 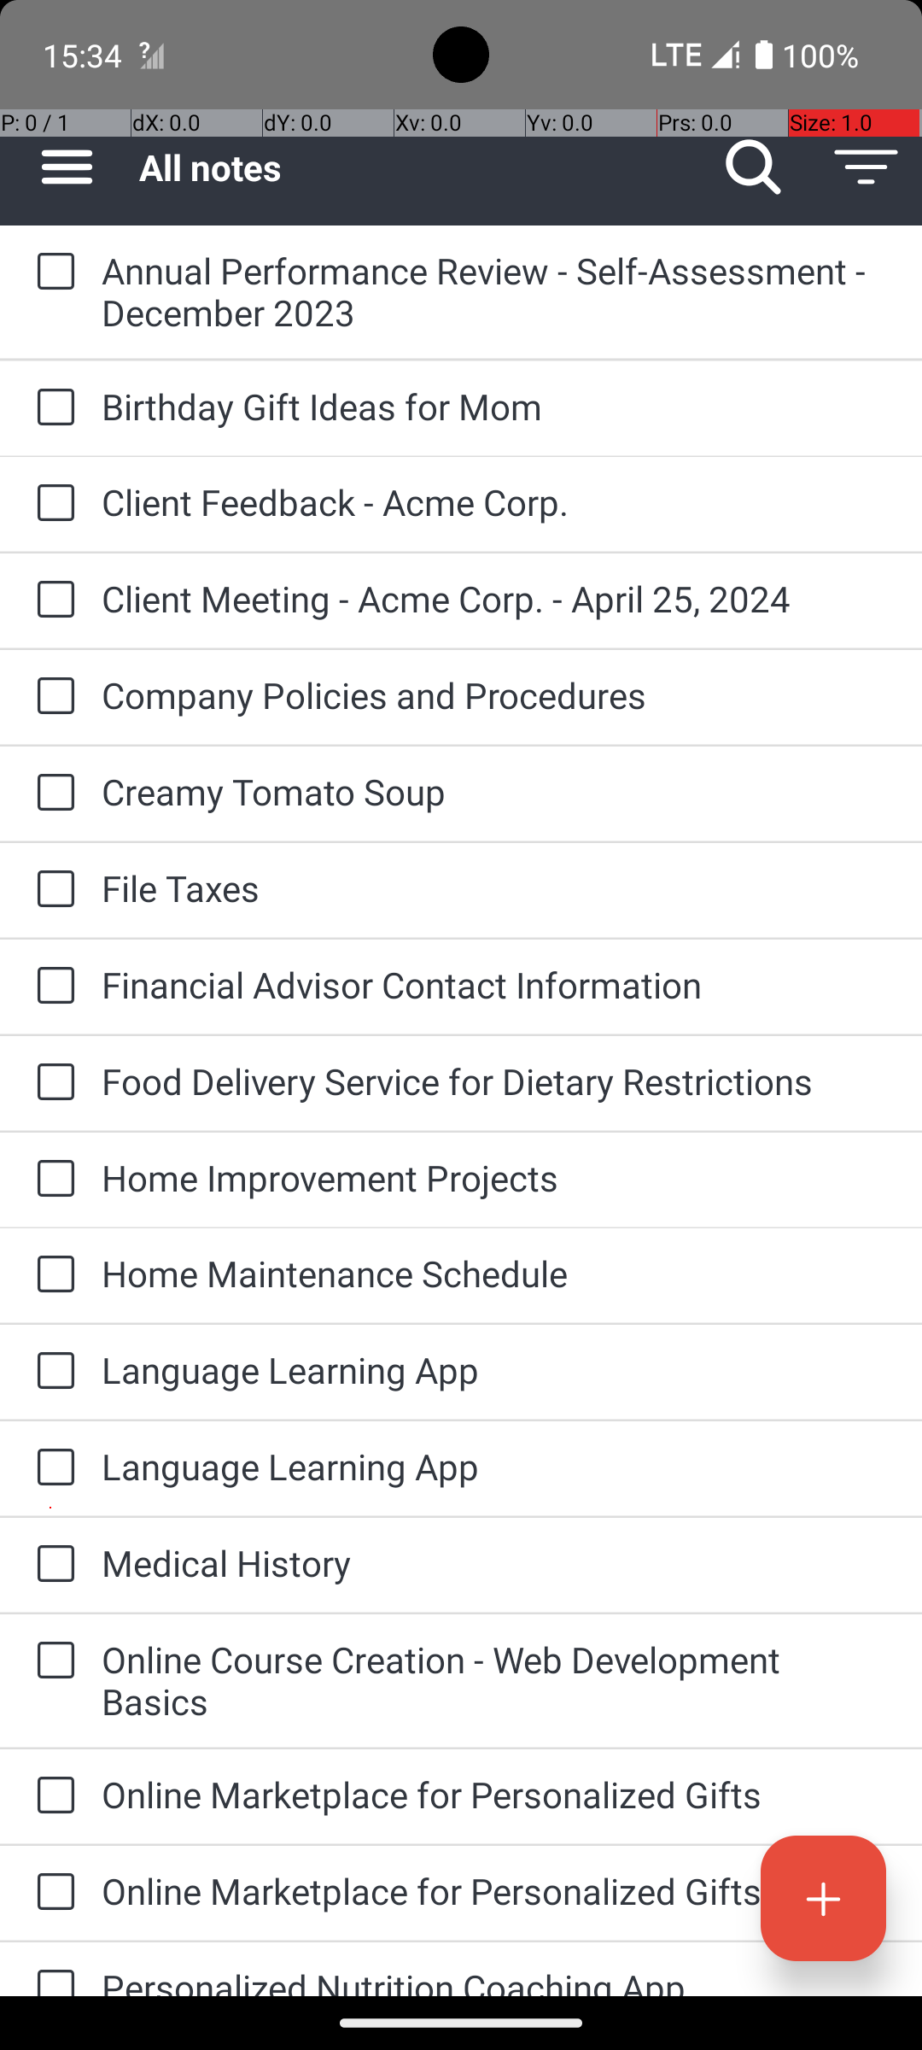 What do you see at coordinates (495, 598) in the screenshot?
I see `Client Meeting - Acme Corp. - April 25, 2024` at bounding box center [495, 598].